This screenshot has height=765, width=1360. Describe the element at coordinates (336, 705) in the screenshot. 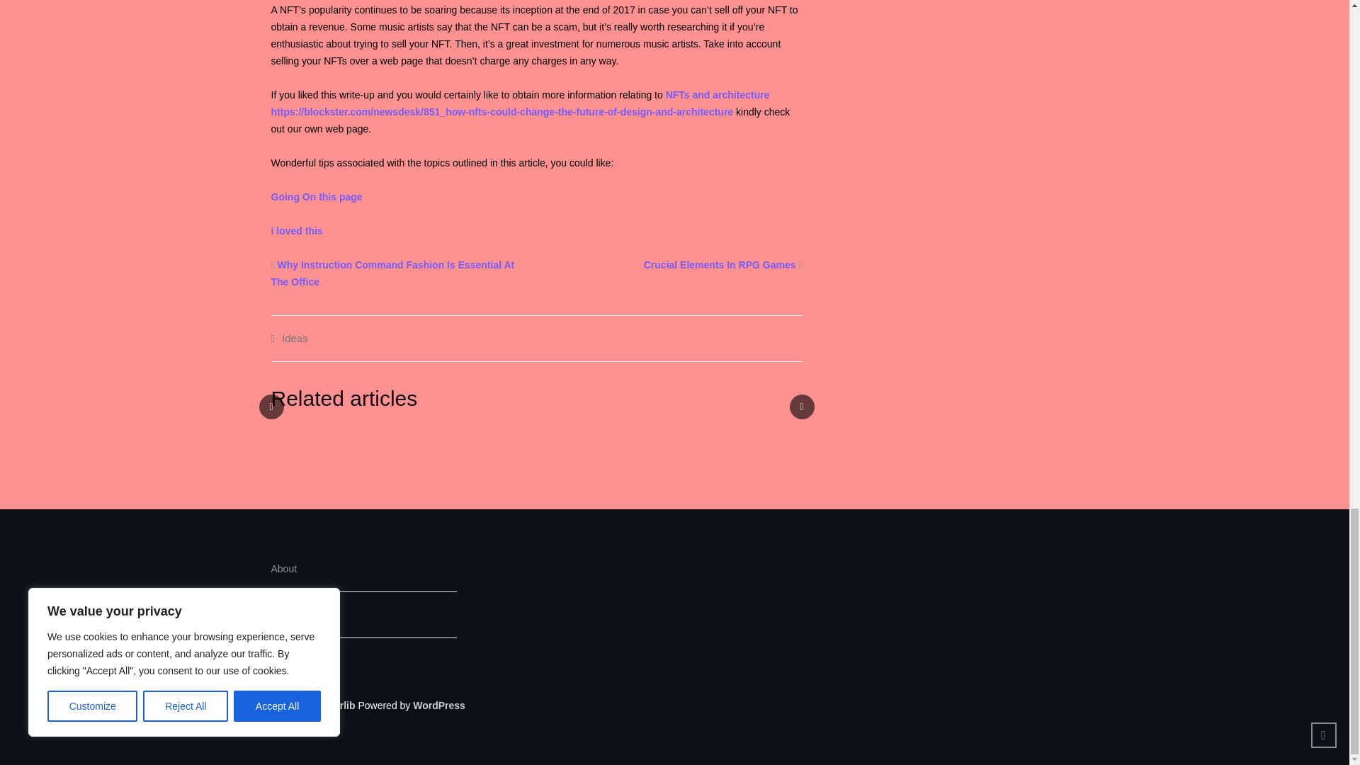

I see `Colorlib` at that location.